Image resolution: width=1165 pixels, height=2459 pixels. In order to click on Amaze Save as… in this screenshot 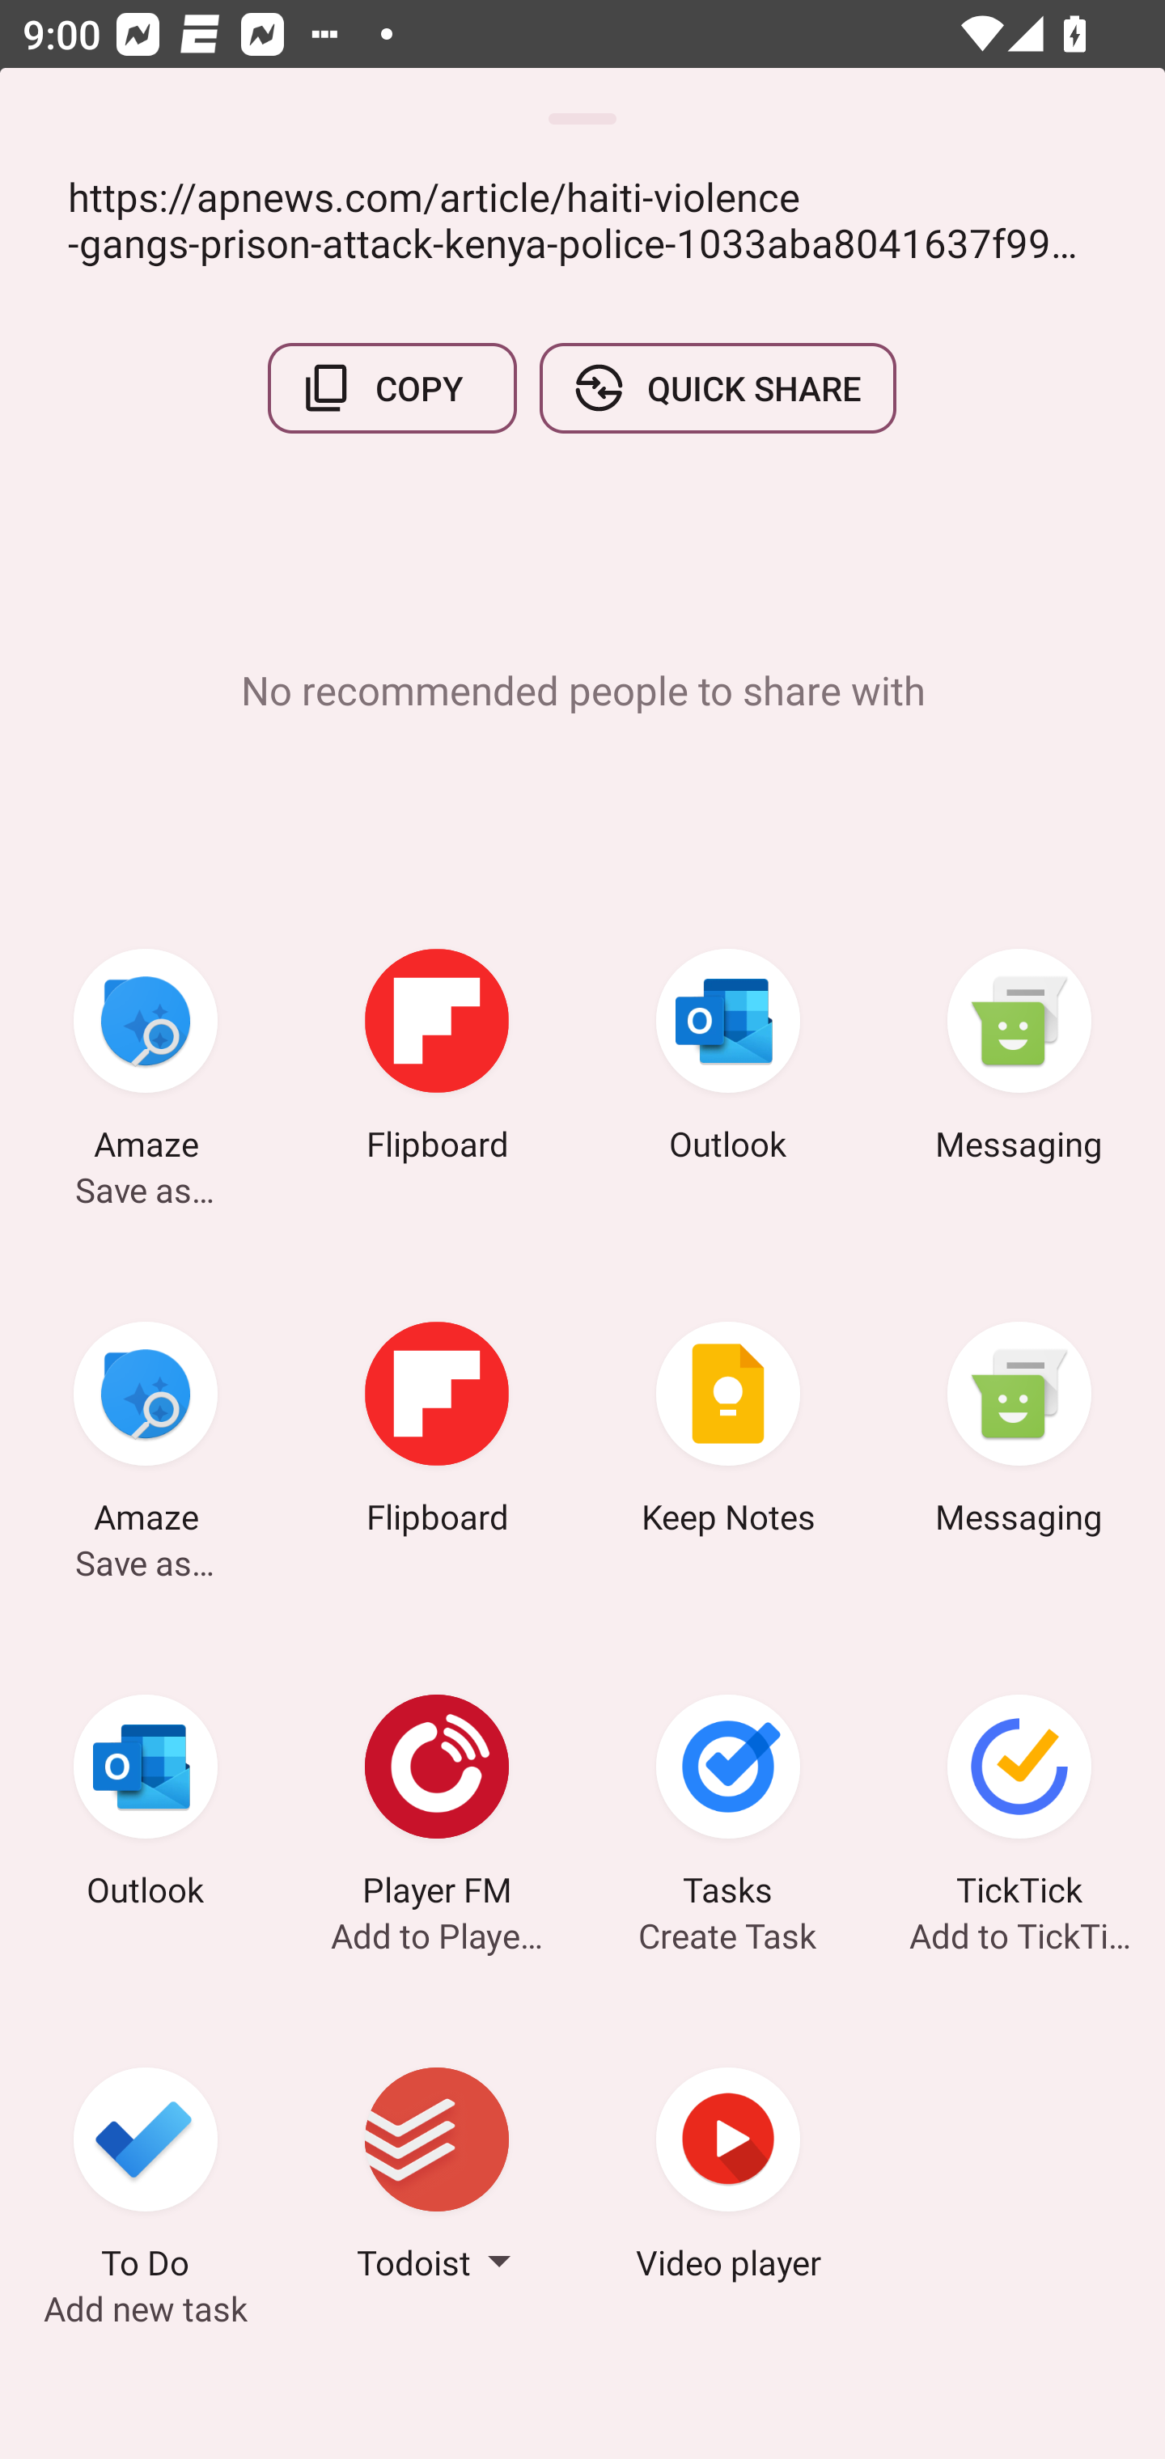, I will do `click(146, 1433)`.